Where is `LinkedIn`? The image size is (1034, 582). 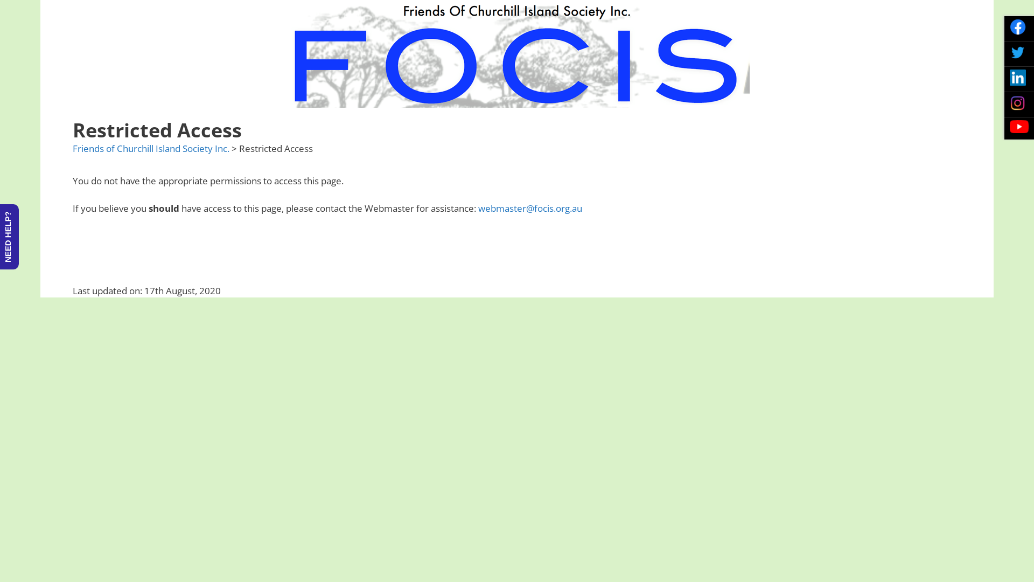
LinkedIn is located at coordinates (1018, 78).